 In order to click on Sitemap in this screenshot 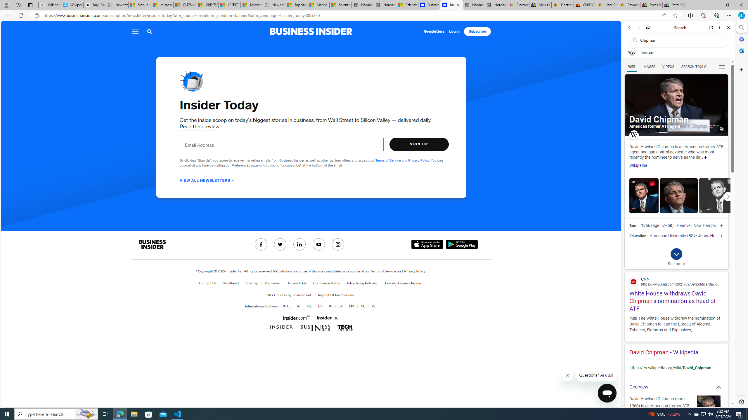, I will do `click(252, 283)`.